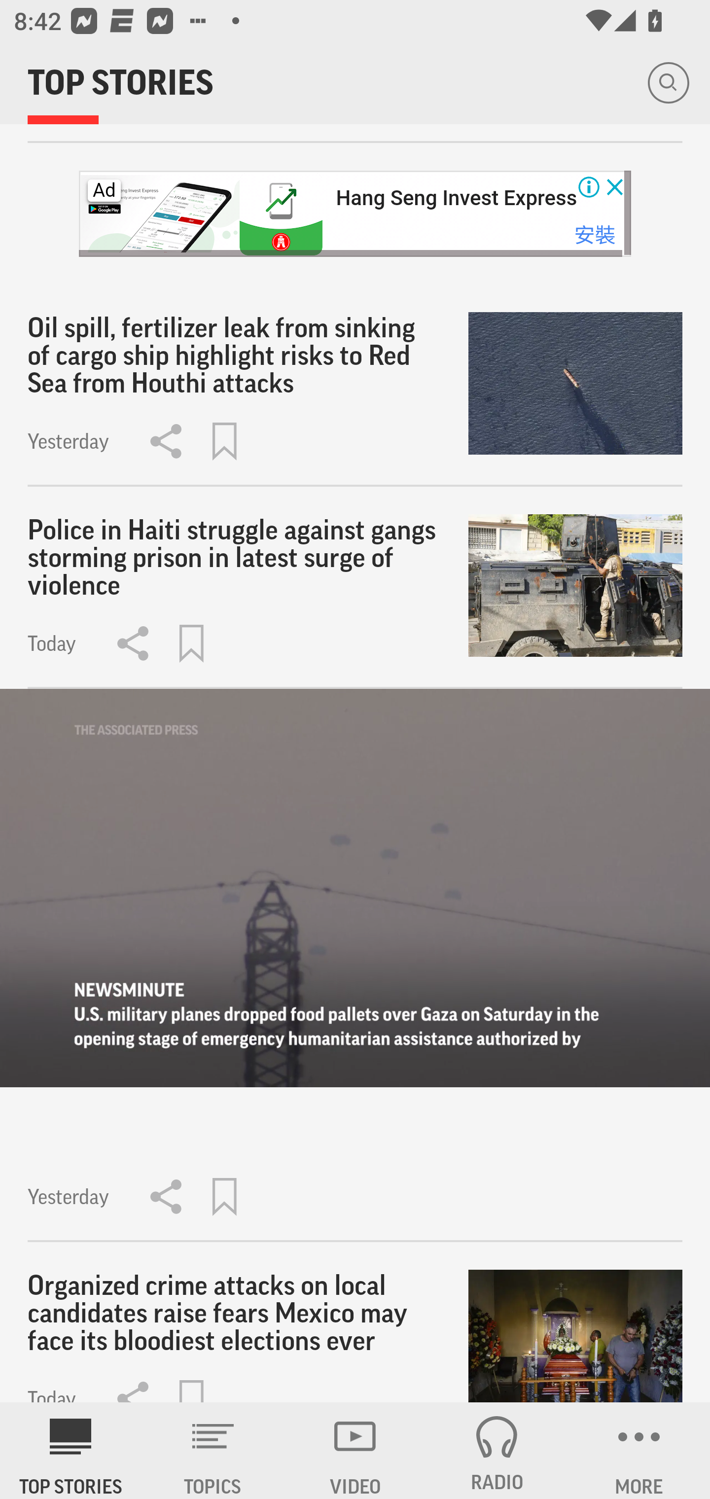  I want to click on toggle controls Yesterday, so click(355, 966).